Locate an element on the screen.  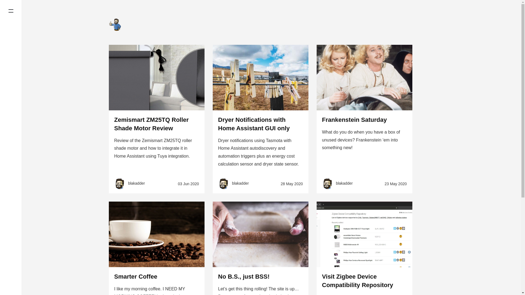
Visit Zigbee Device Compatibility Repository is located at coordinates (358, 281).